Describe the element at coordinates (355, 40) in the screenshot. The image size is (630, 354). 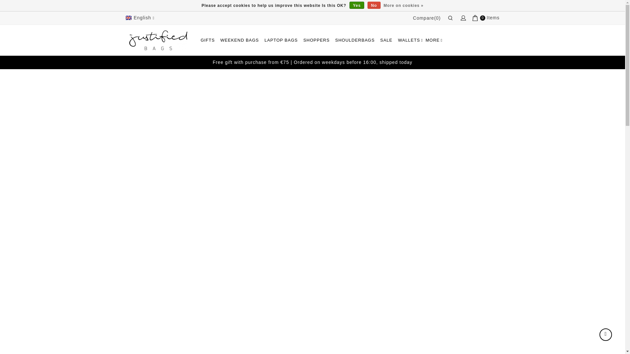
I see `SHOULDERBAGS` at that location.